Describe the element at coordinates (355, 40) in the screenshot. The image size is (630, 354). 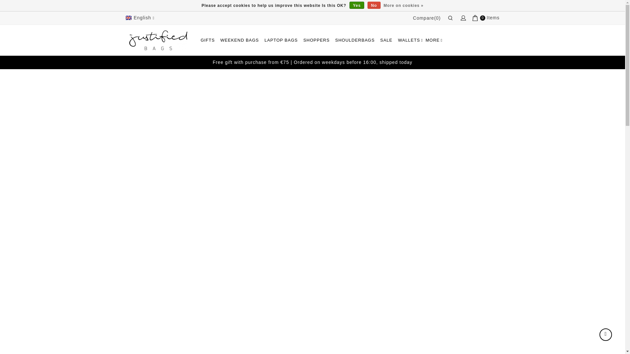
I see `SHOULDERBAGS` at that location.